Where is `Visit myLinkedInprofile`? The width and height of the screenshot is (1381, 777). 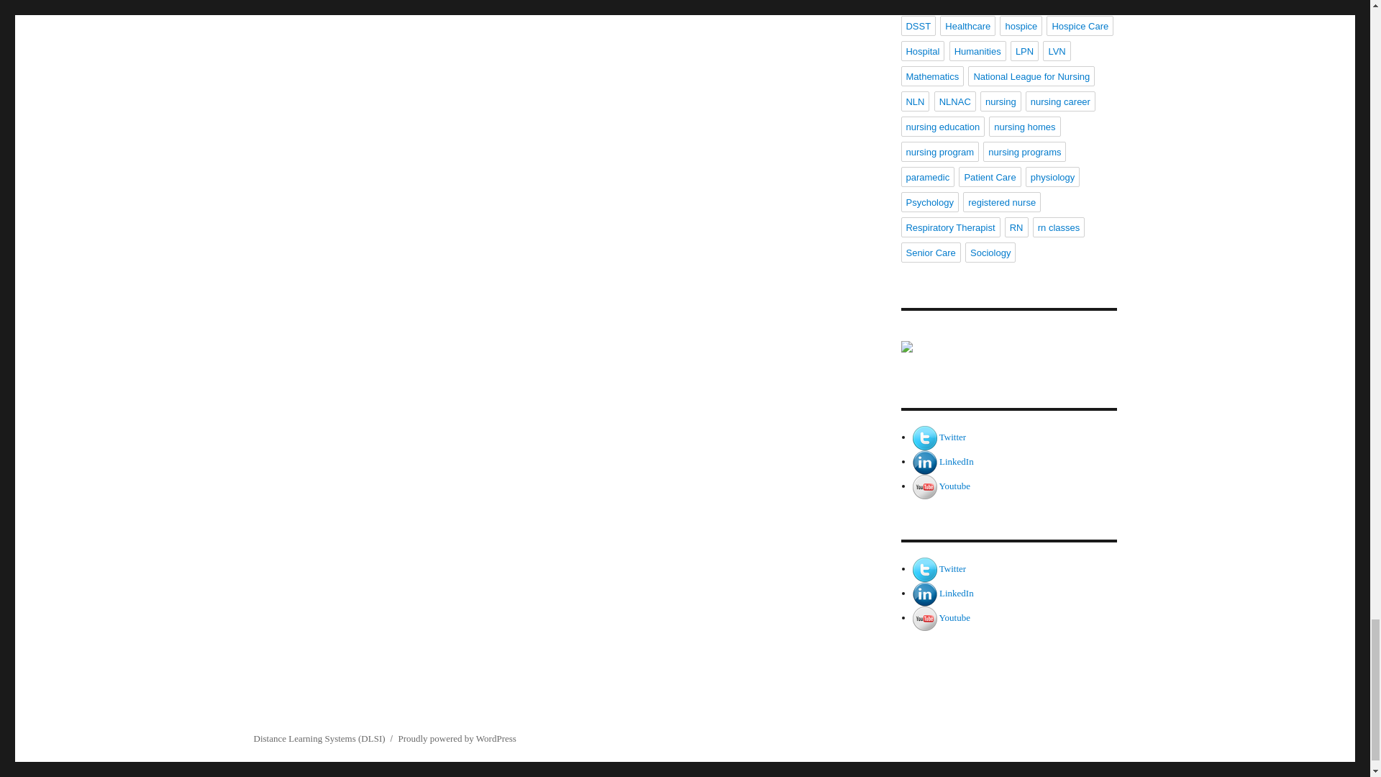 Visit myLinkedInprofile is located at coordinates (925, 461).